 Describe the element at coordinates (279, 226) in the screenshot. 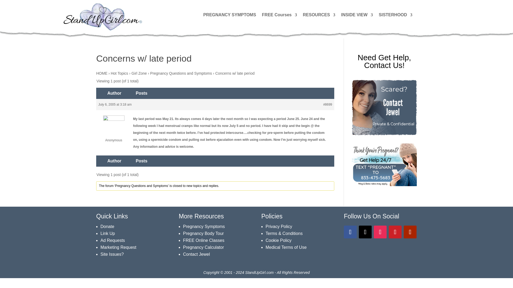

I see `Privacy Policy` at that location.